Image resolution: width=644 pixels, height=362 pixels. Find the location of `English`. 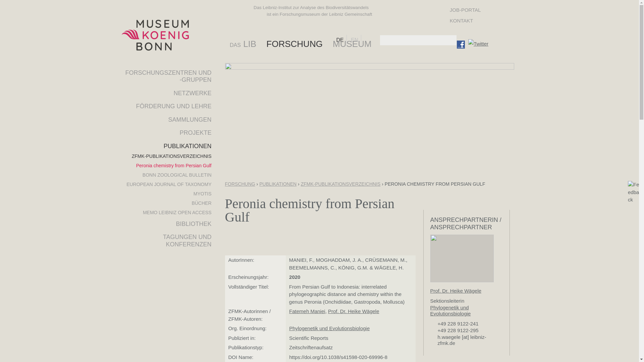

English is located at coordinates (356, 40).